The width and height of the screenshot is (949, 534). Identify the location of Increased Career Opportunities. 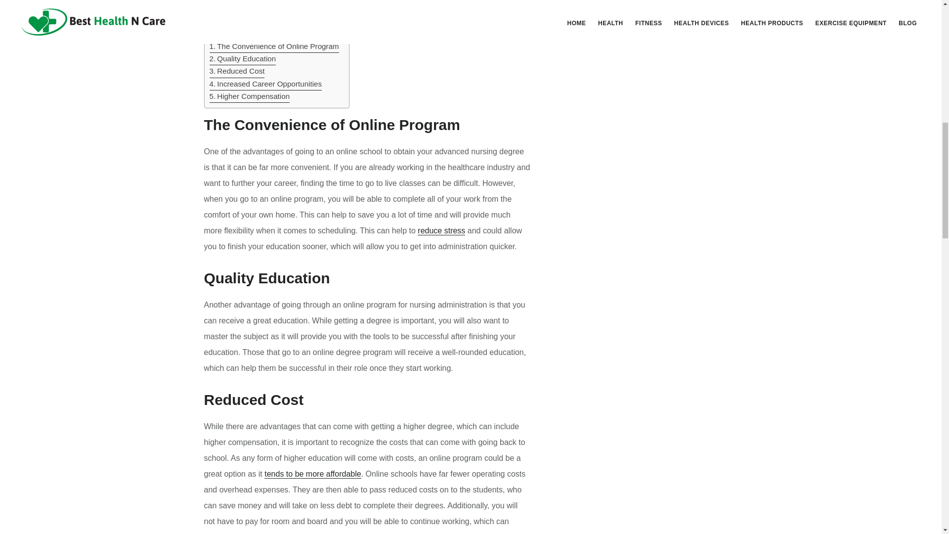
(266, 84).